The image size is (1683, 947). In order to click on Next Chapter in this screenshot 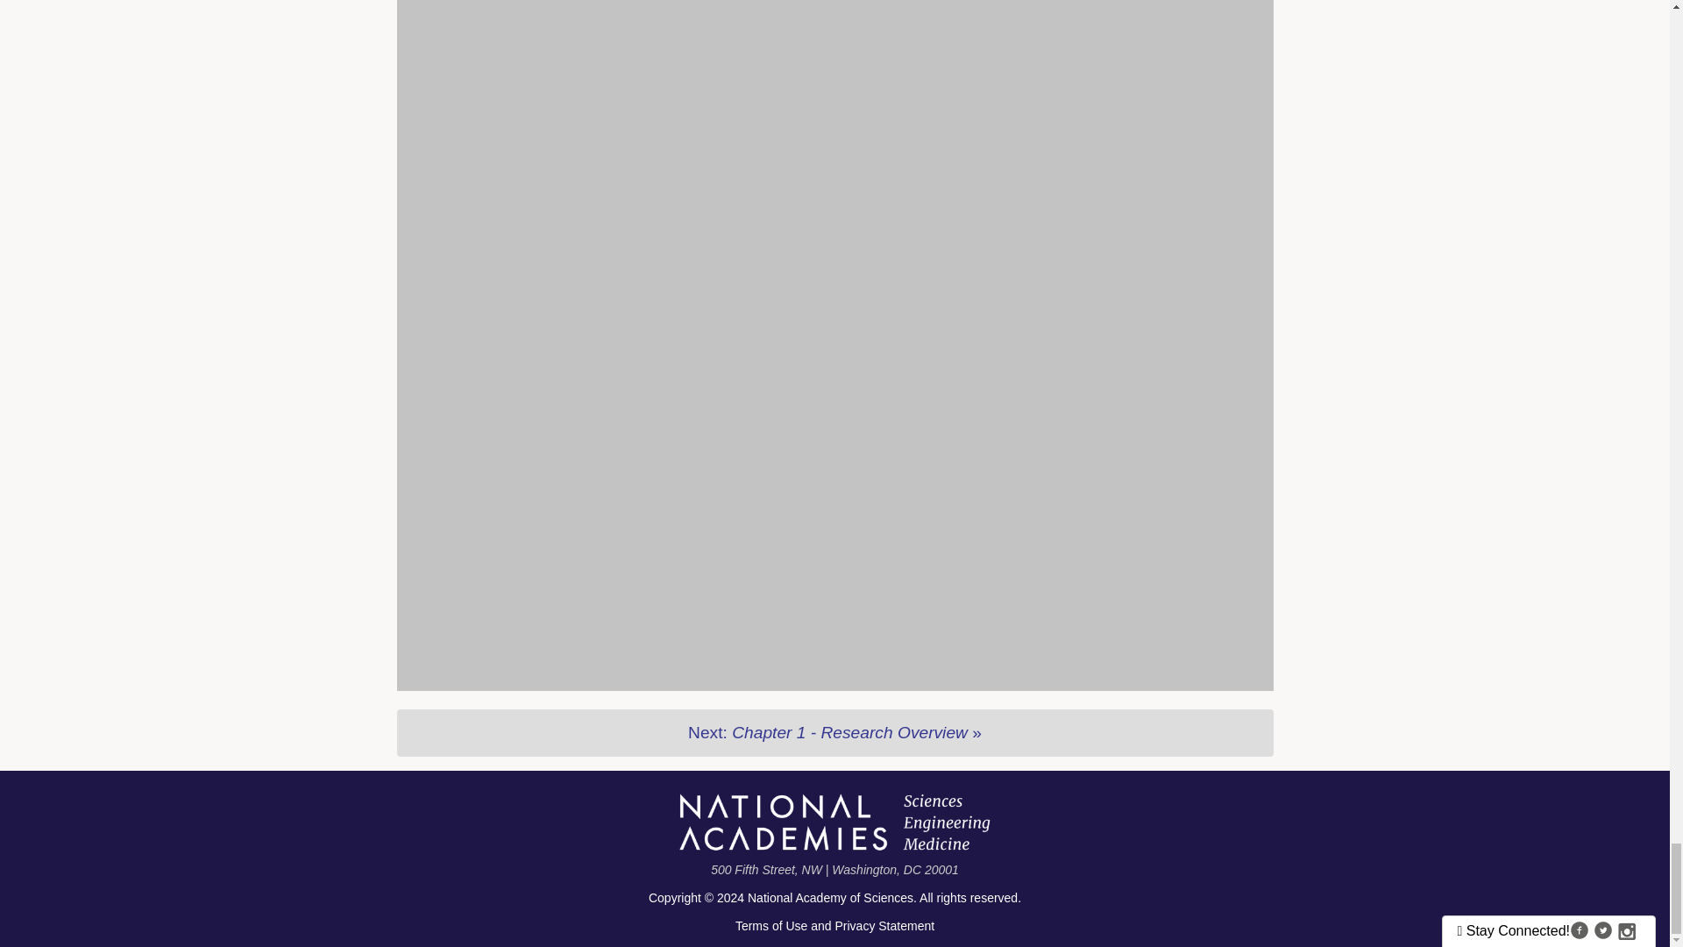, I will do `click(834, 732)`.